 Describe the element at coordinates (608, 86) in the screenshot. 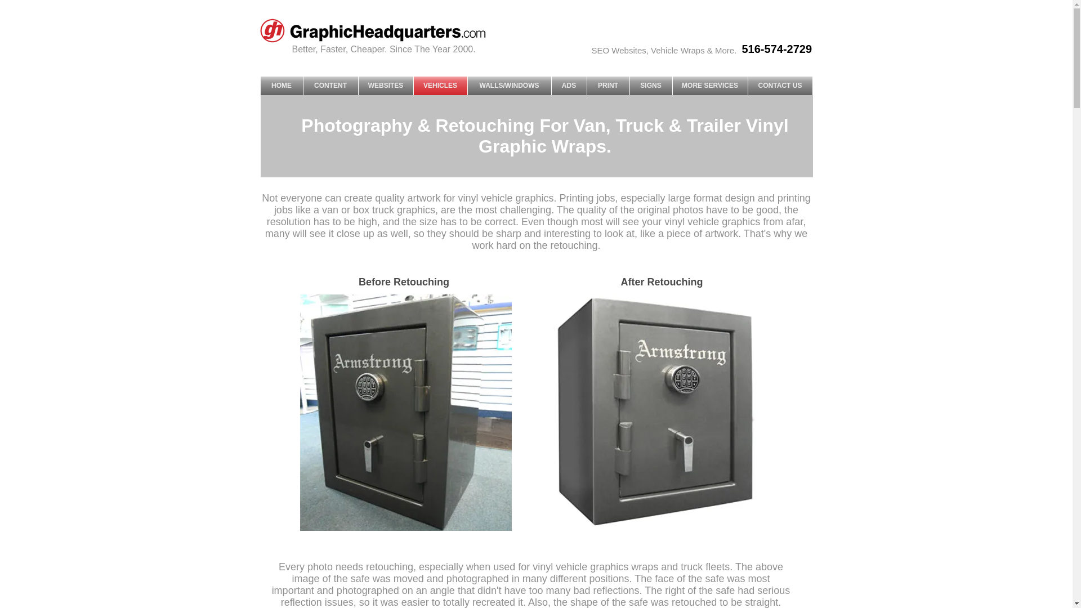

I see `PRINT` at that location.